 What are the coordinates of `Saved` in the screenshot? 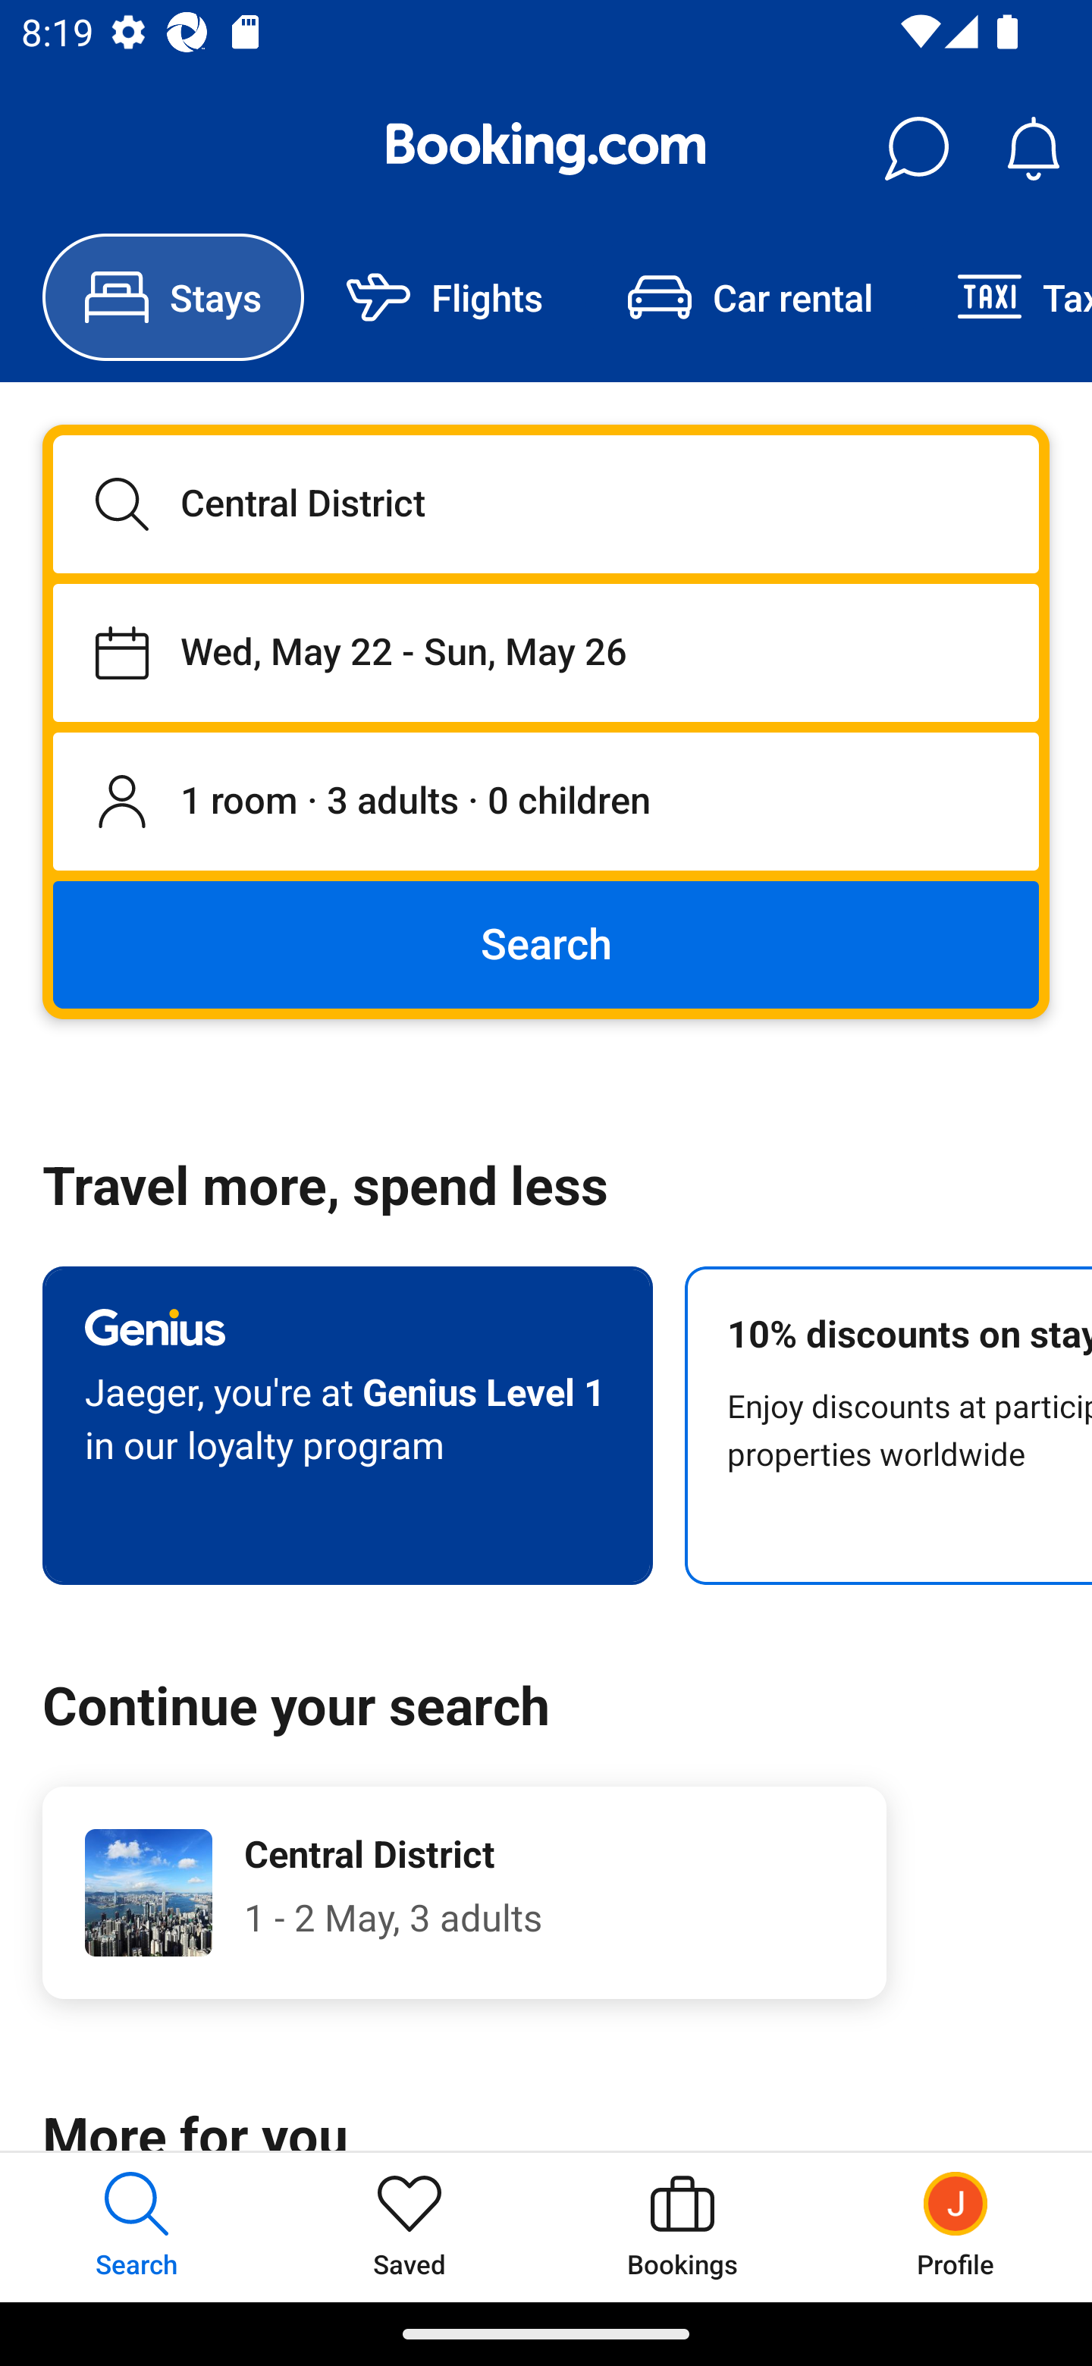 It's located at (409, 2226).